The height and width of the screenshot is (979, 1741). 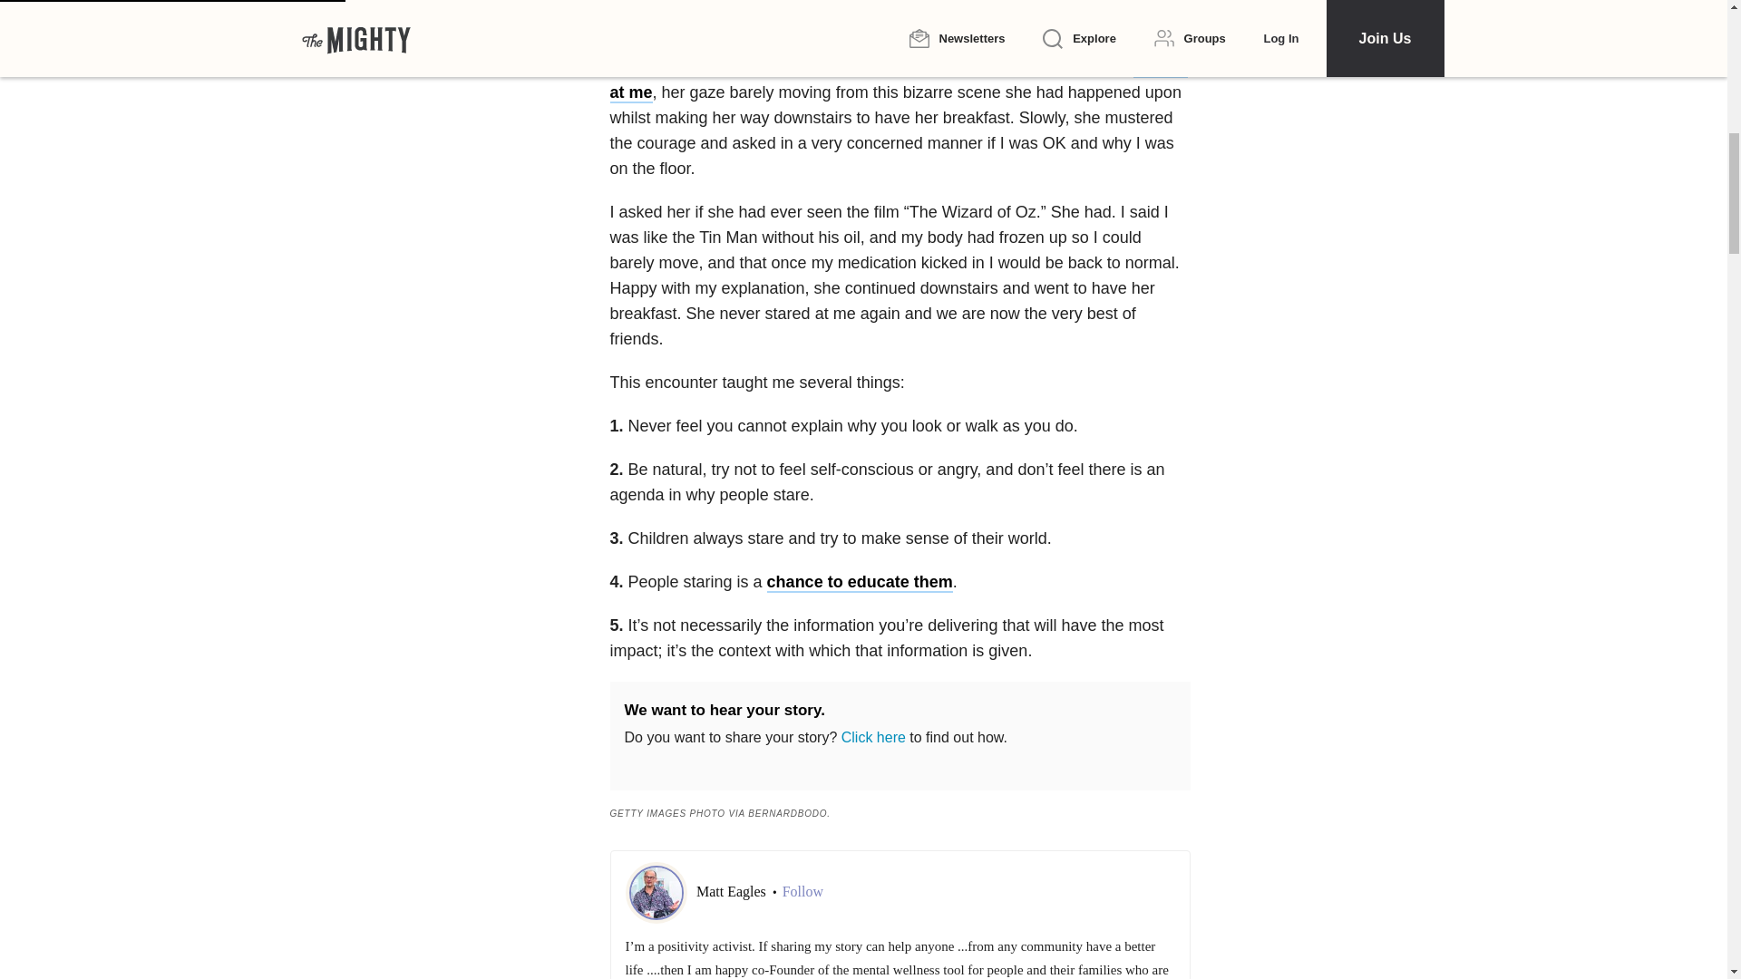 What do you see at coordinates (898, 80) in the screenshot?
I see `staring at me` at bounding box center [898, 80].